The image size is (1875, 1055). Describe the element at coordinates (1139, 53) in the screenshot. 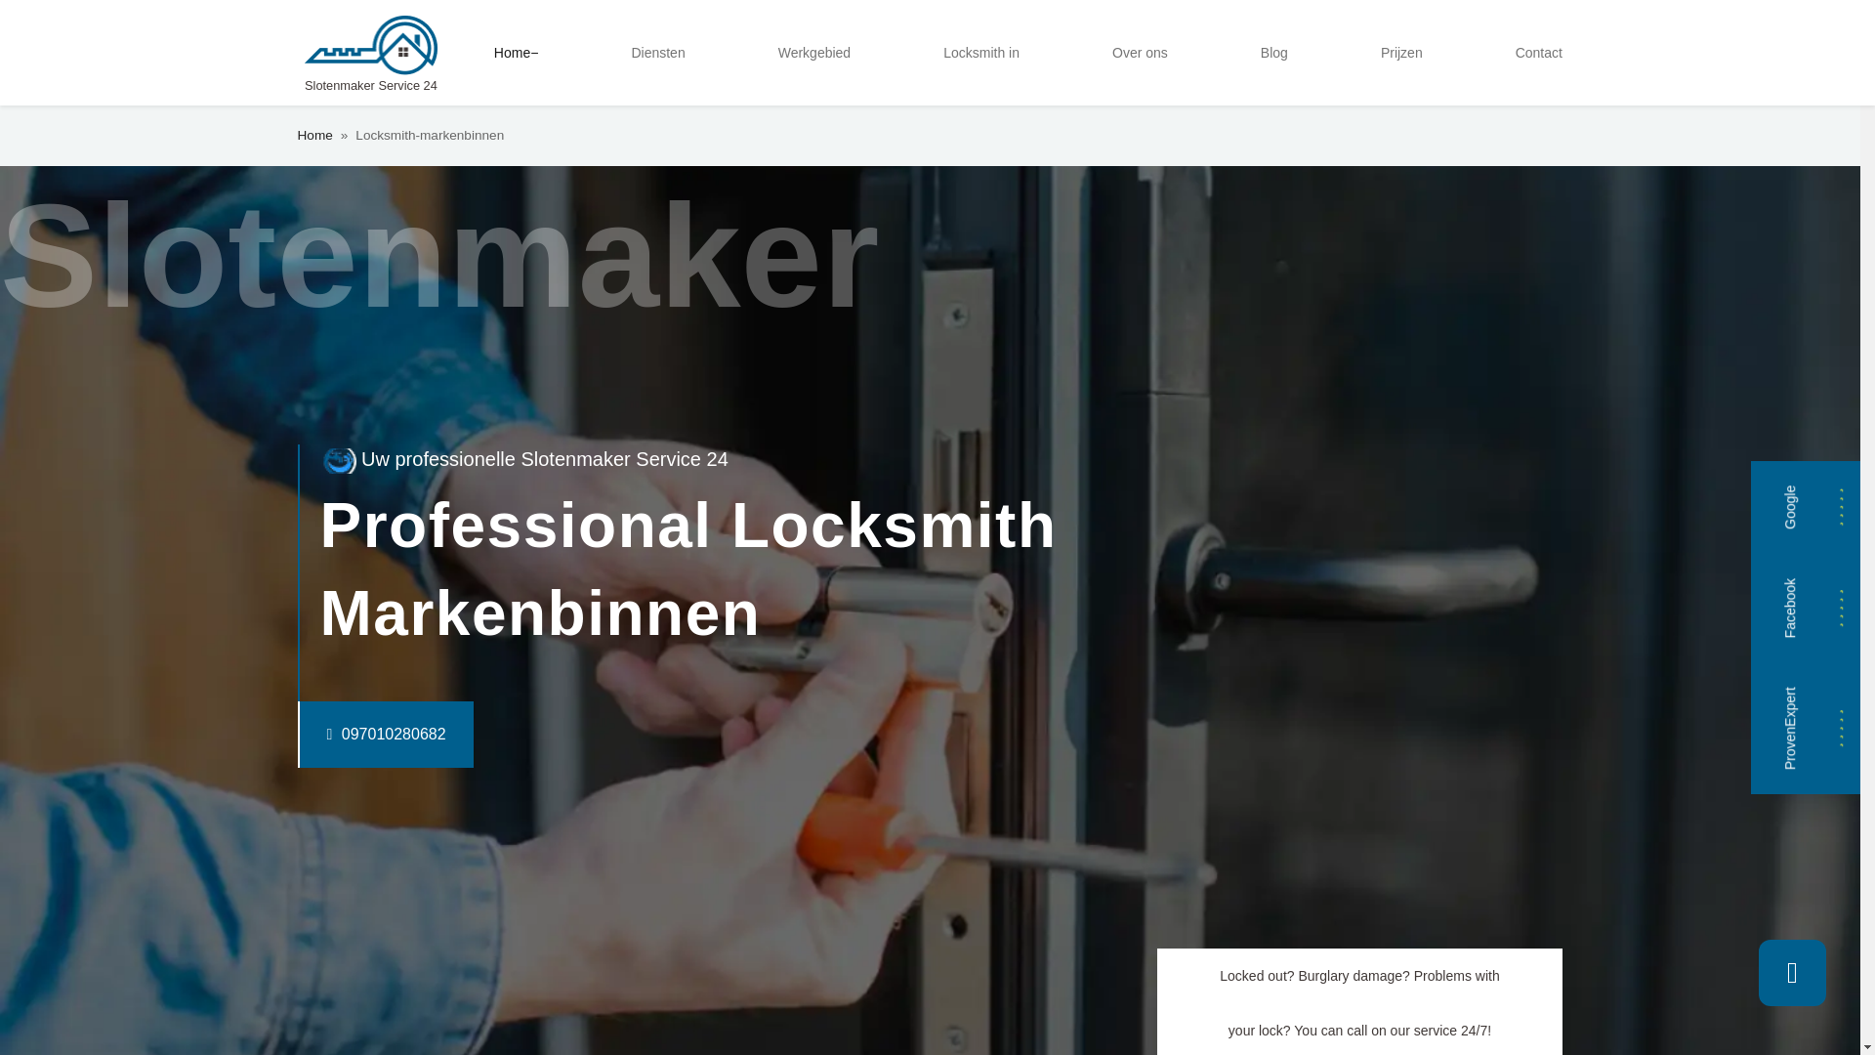

I see `Over ons` at that location.